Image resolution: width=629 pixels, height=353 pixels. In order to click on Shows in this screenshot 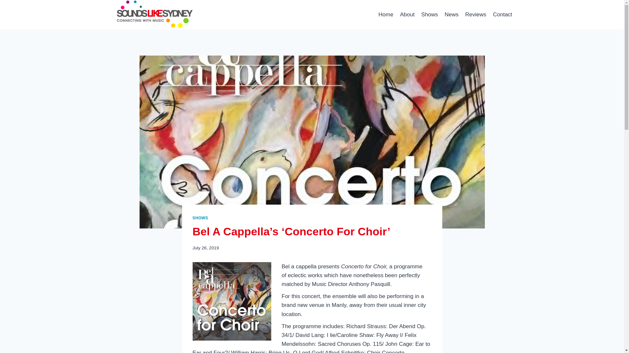, I will do `click(430, 14)`.